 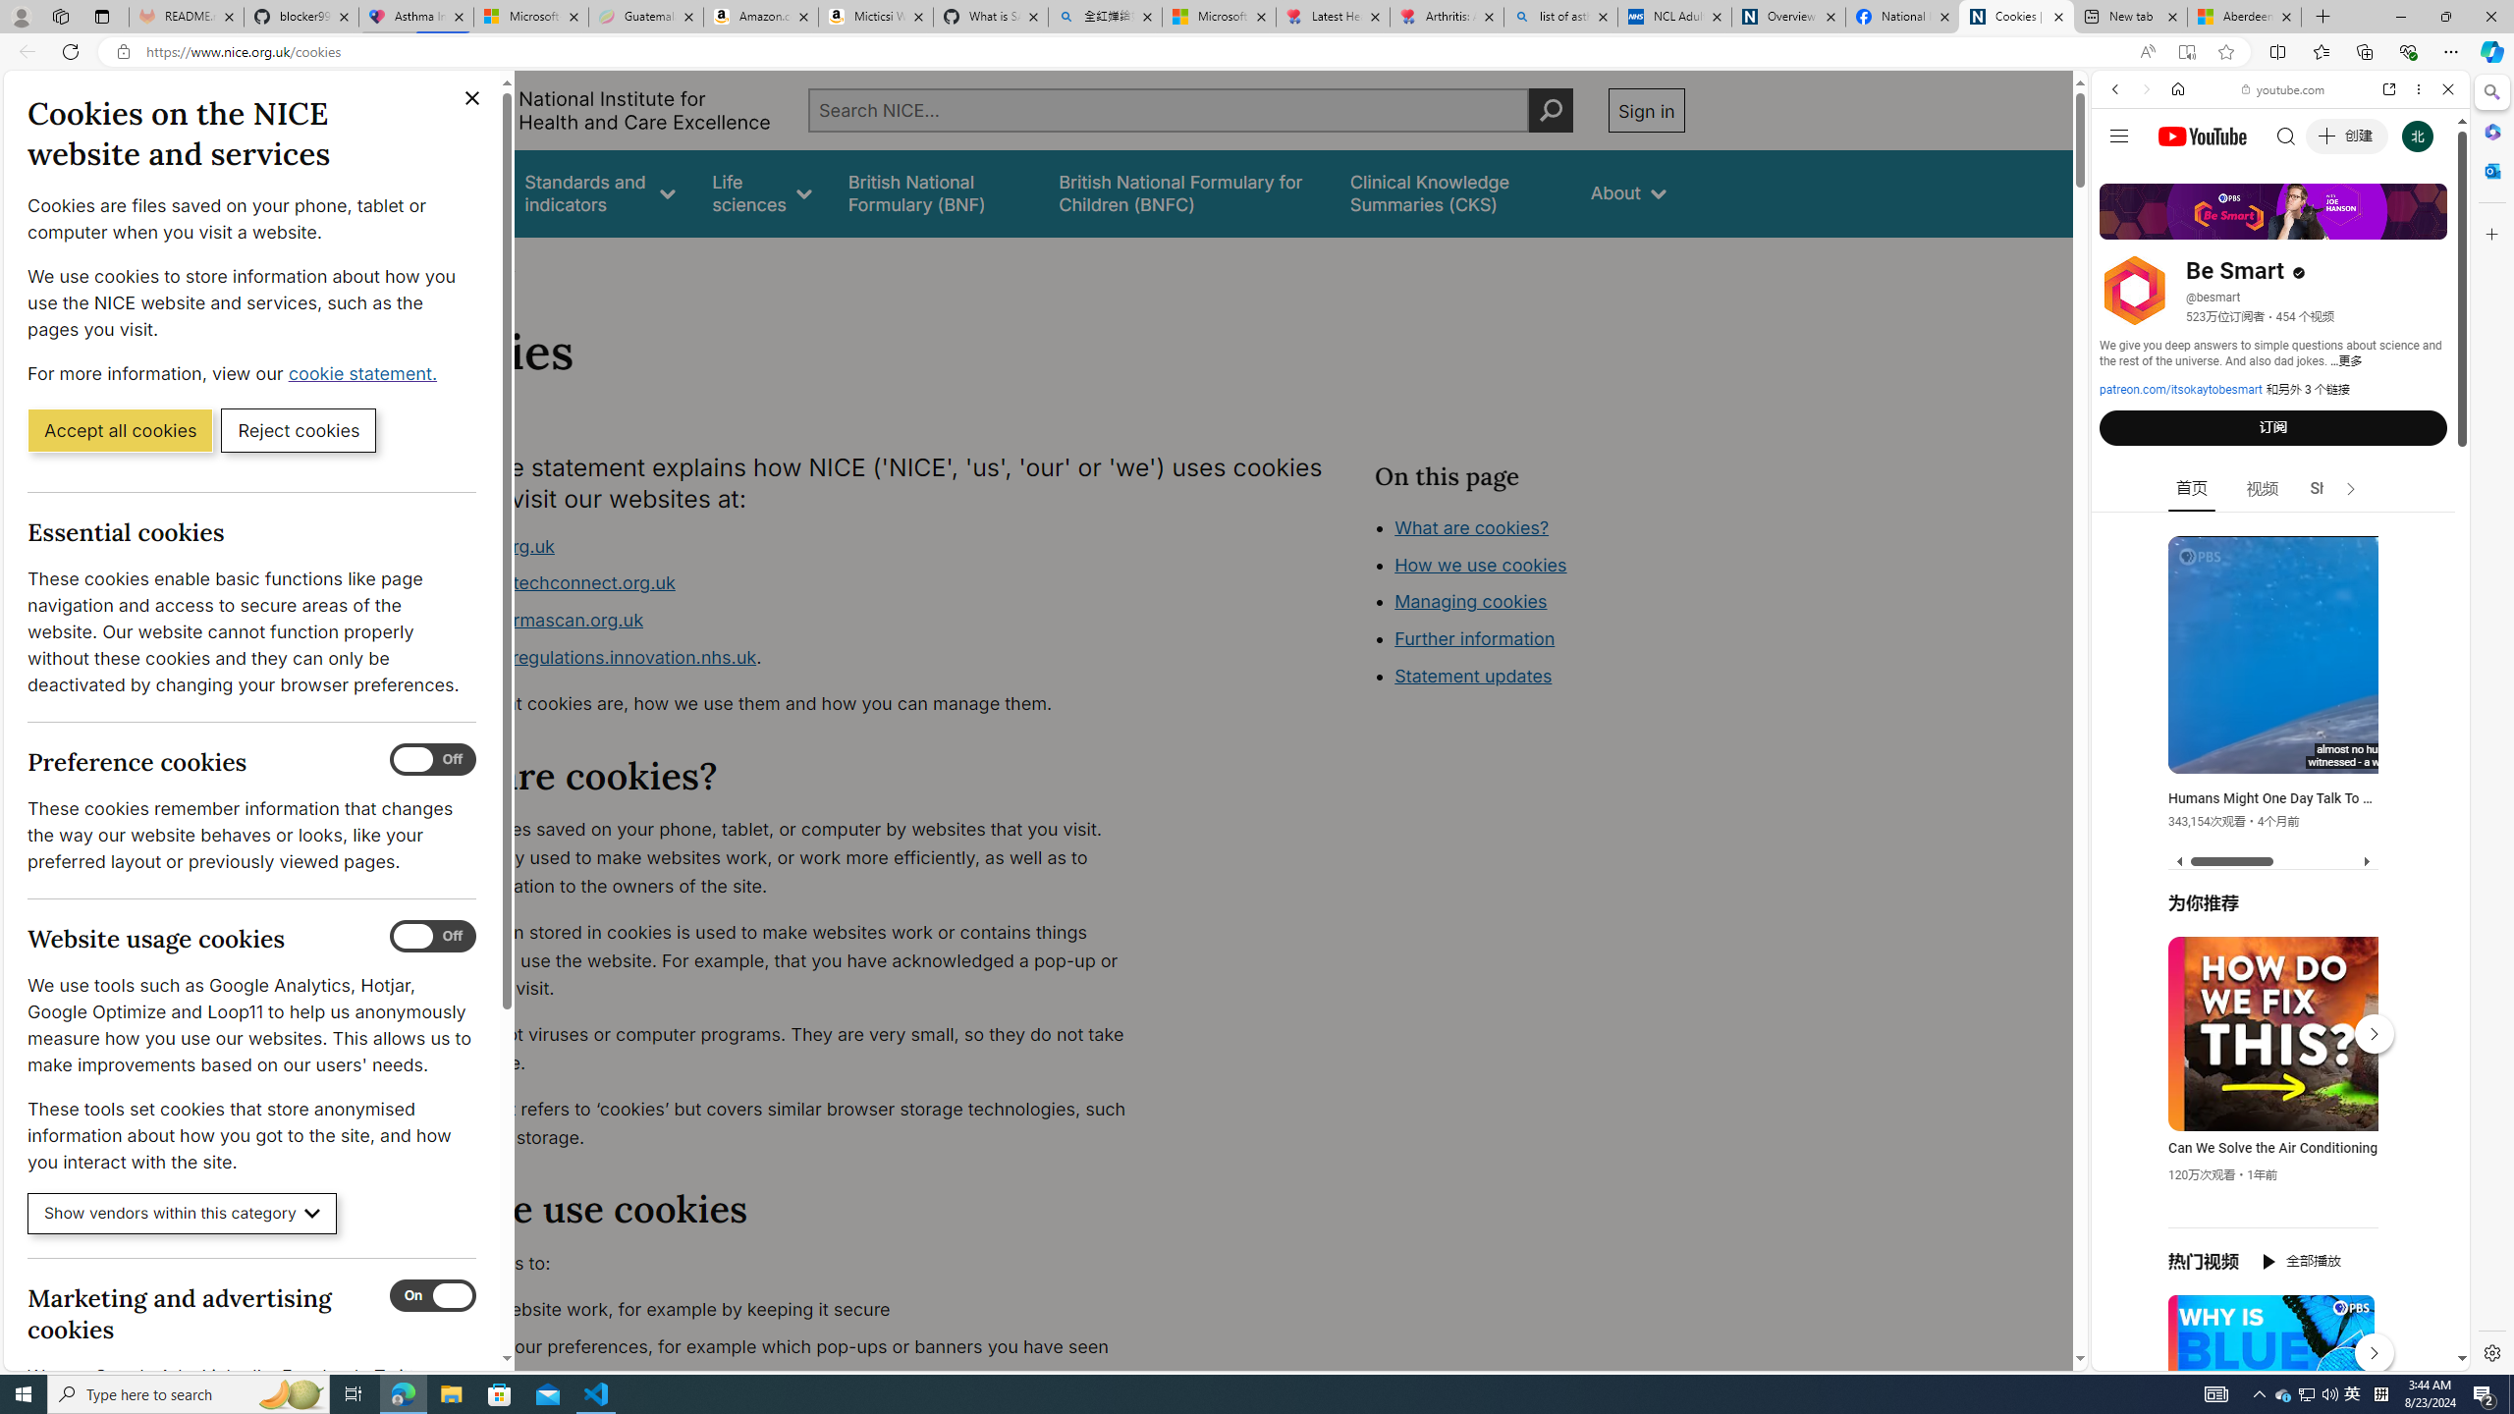 What do you see at coordinates (1480, 565) in the screenshot?
I see `How we use cookies` at bounding box center [1480, 565].